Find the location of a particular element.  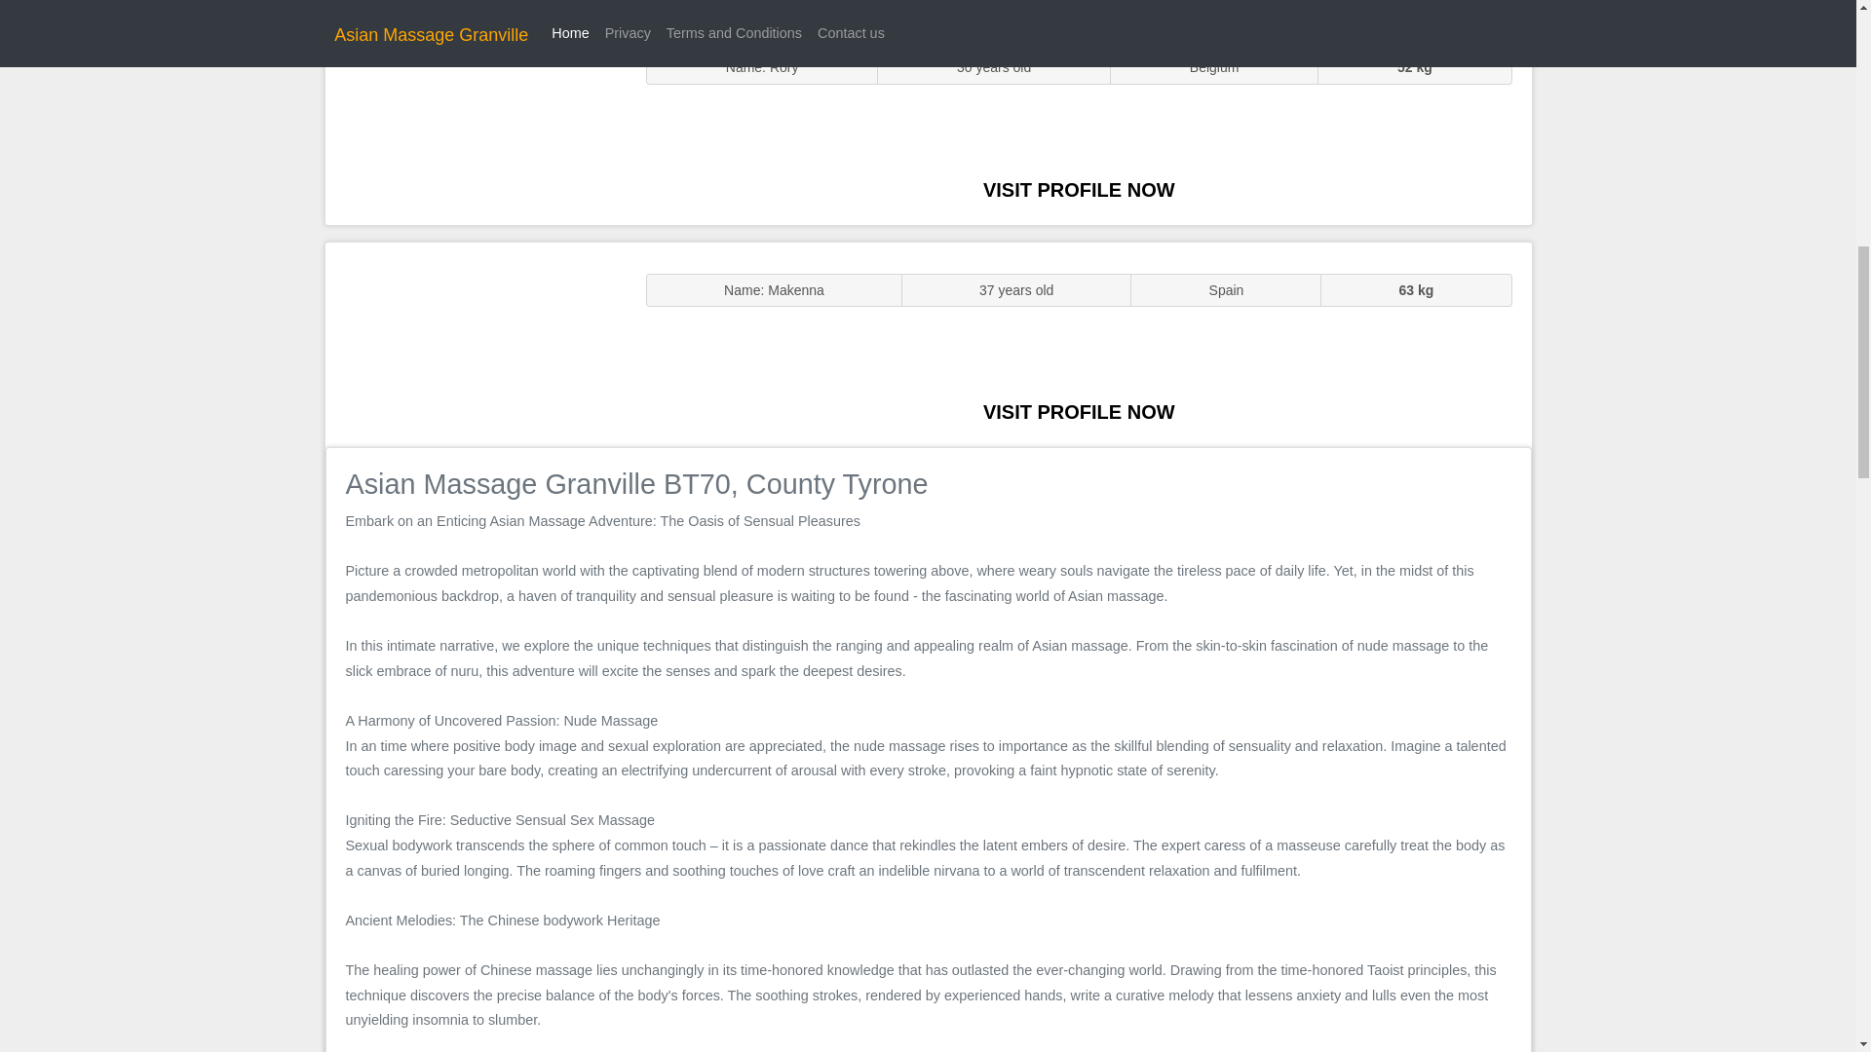

Sluts is located at coordinates (476, 122).